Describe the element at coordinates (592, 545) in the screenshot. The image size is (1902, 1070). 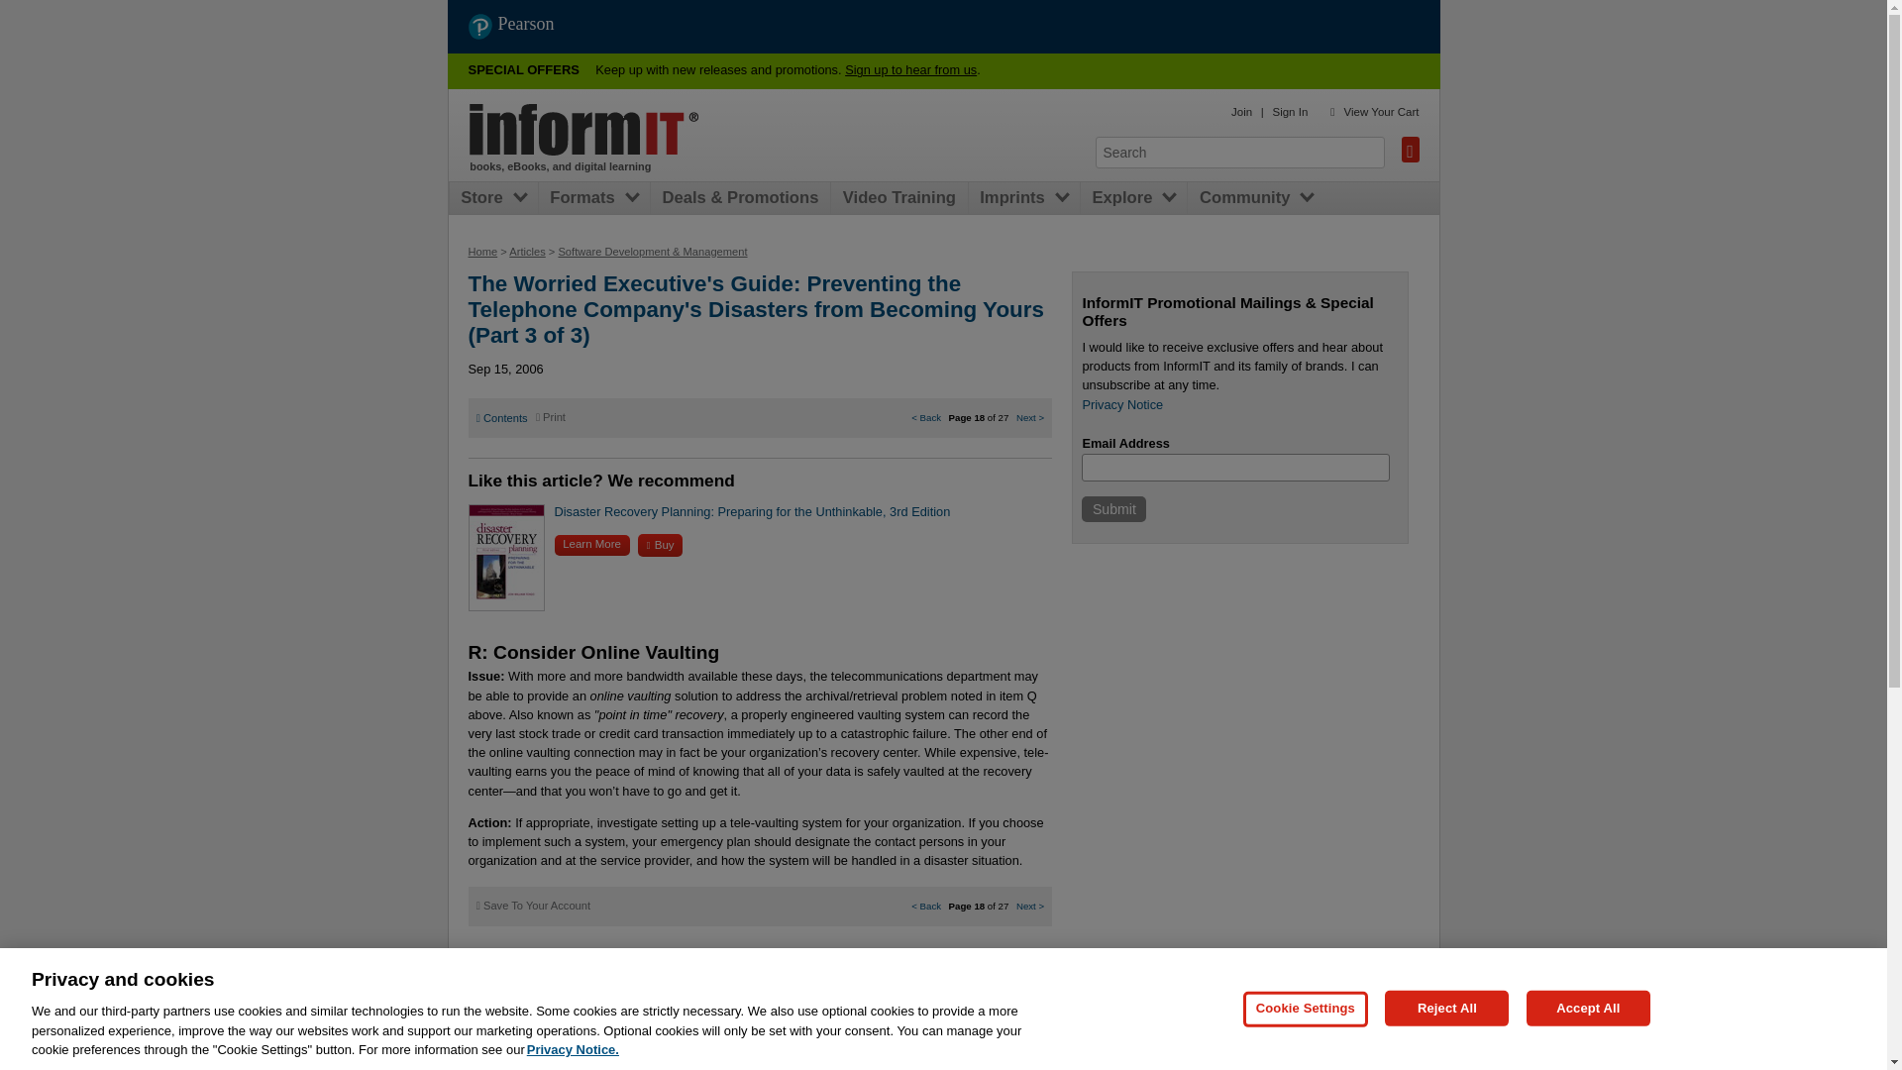
I see `Learn More` at that location.